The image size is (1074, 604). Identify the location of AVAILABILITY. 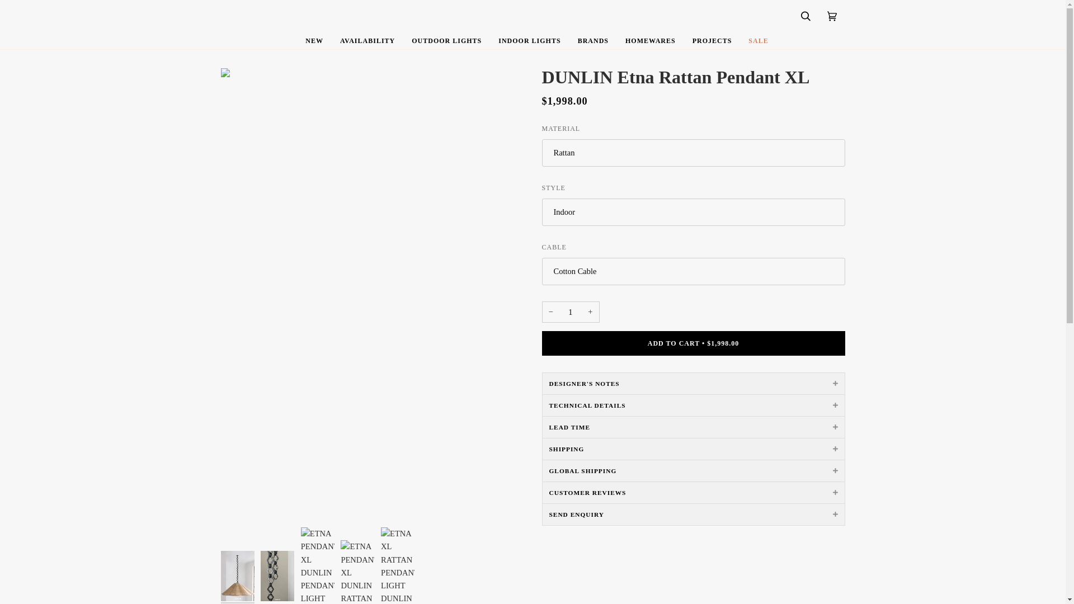
(368, 41).